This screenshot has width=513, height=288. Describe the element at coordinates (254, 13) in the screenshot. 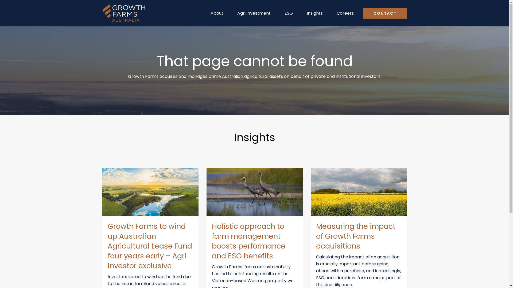

I see `Agri investment` at that location.